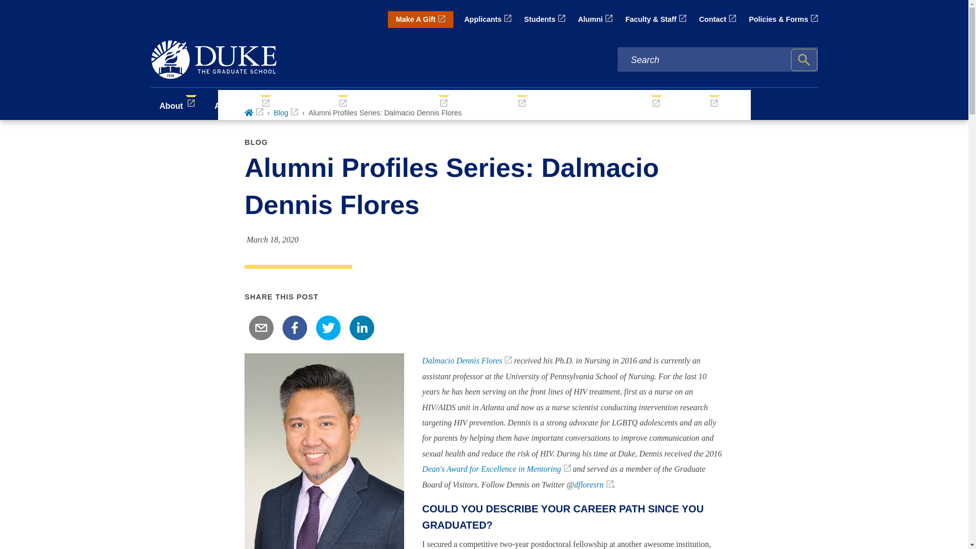  I want to click on Students, so click(544, 19).